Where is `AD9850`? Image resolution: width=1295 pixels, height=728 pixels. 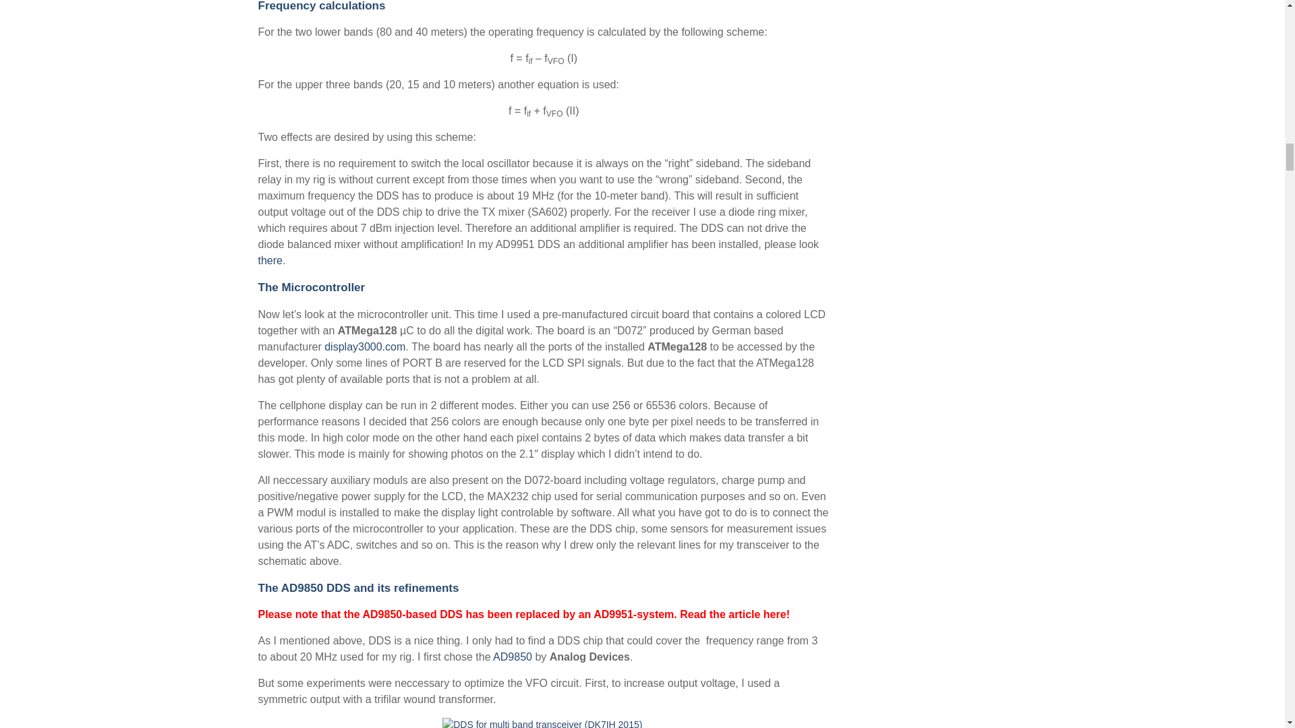 AD9850 is located at coordinates (513, 657).